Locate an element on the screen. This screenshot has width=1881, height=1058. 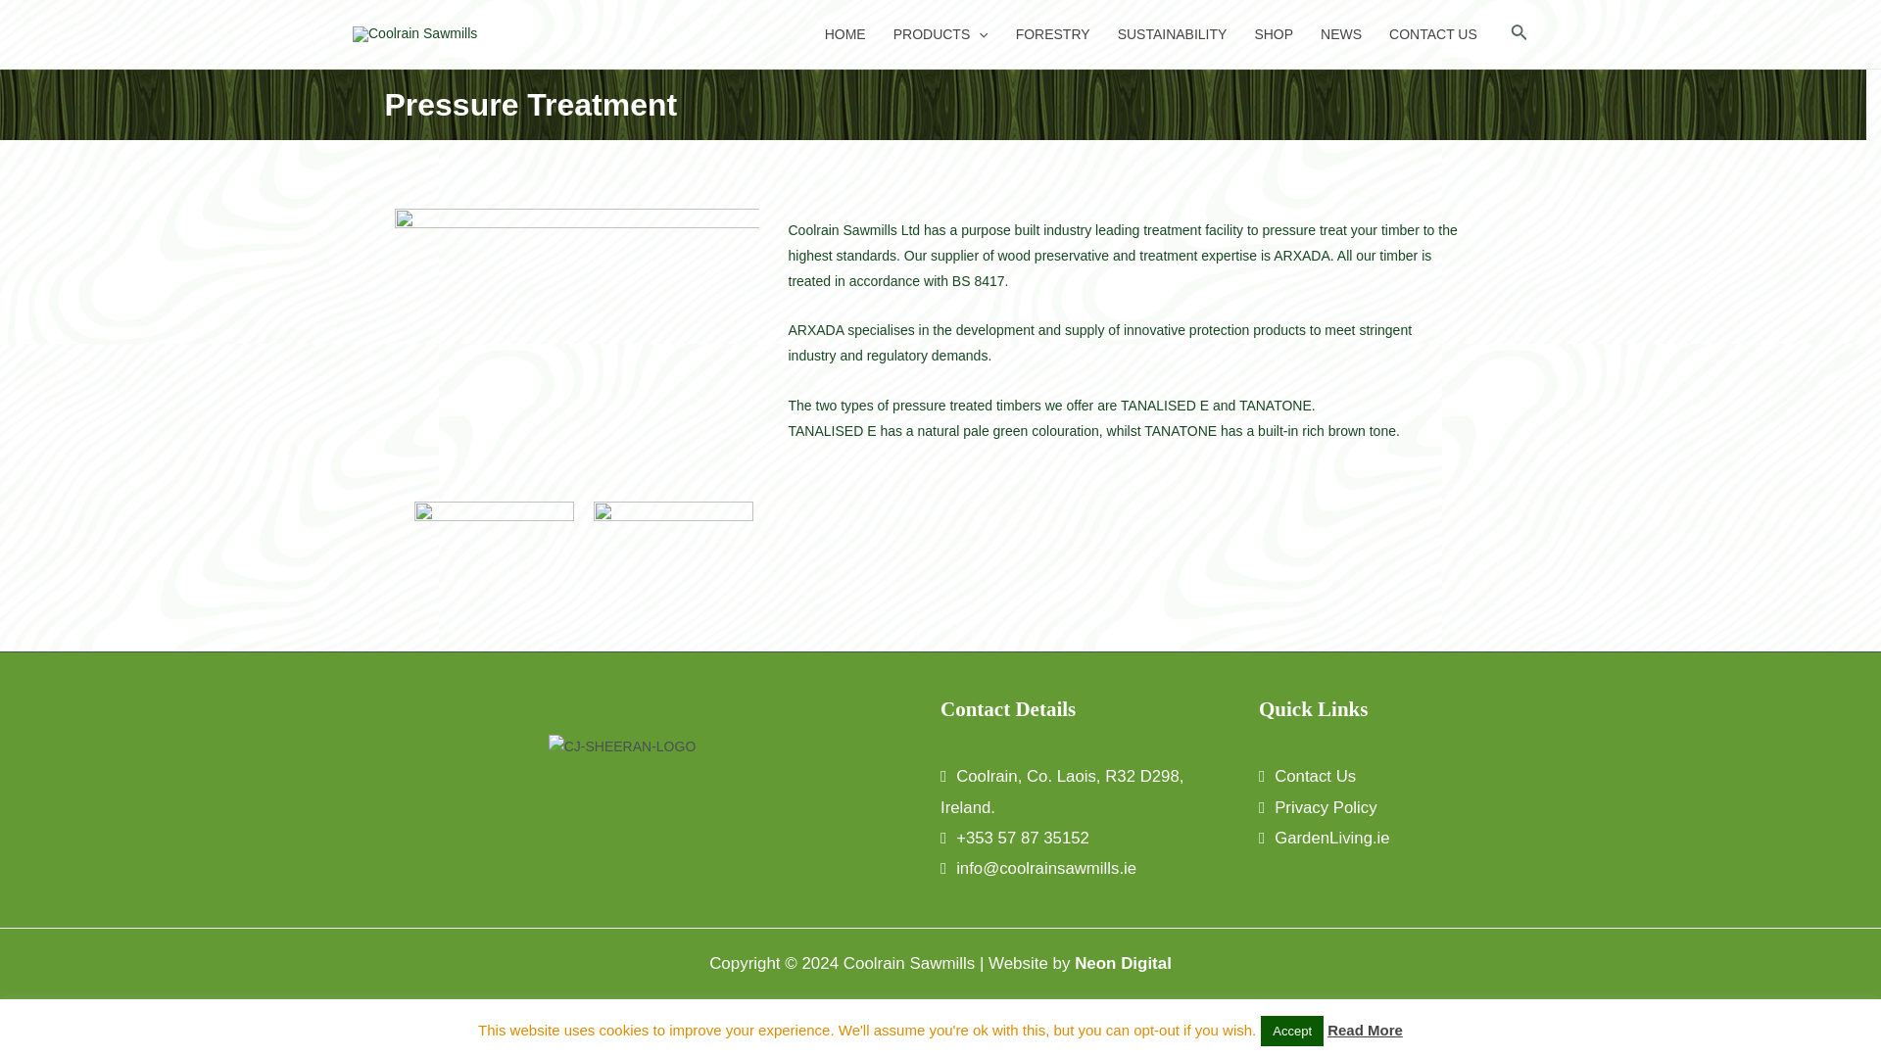
CONTACT US is located at coordinates (1432, 34).